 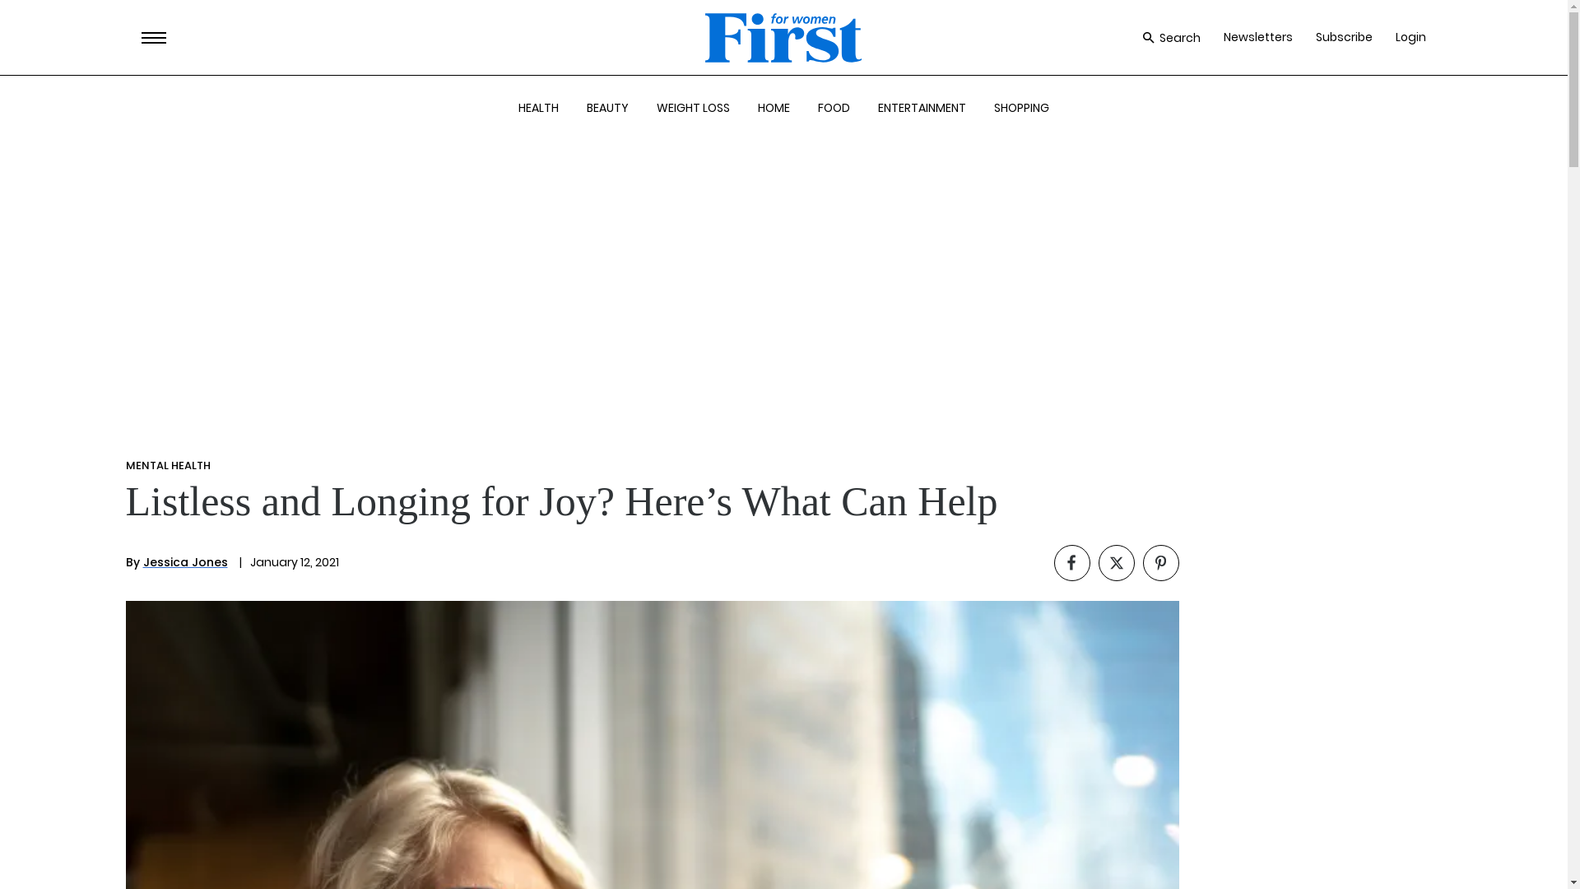 I want to click on Click to share on Twitter, so click(x=1116, y=563).